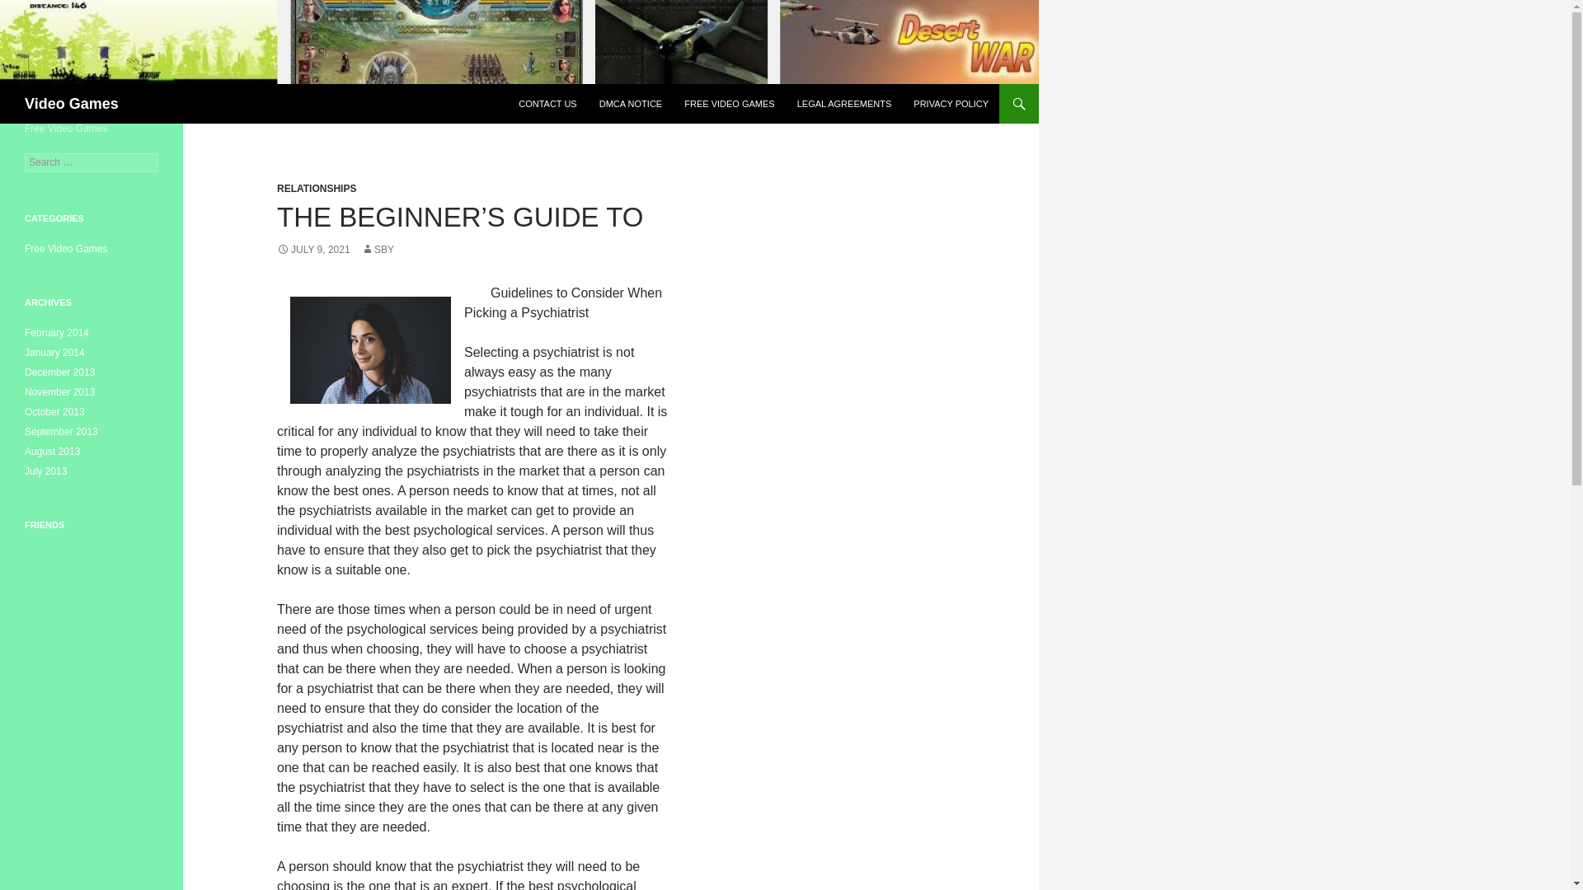  Describe the element at coordinates (547, 104) in the screenshot. I see `CONTACT US` at that location.